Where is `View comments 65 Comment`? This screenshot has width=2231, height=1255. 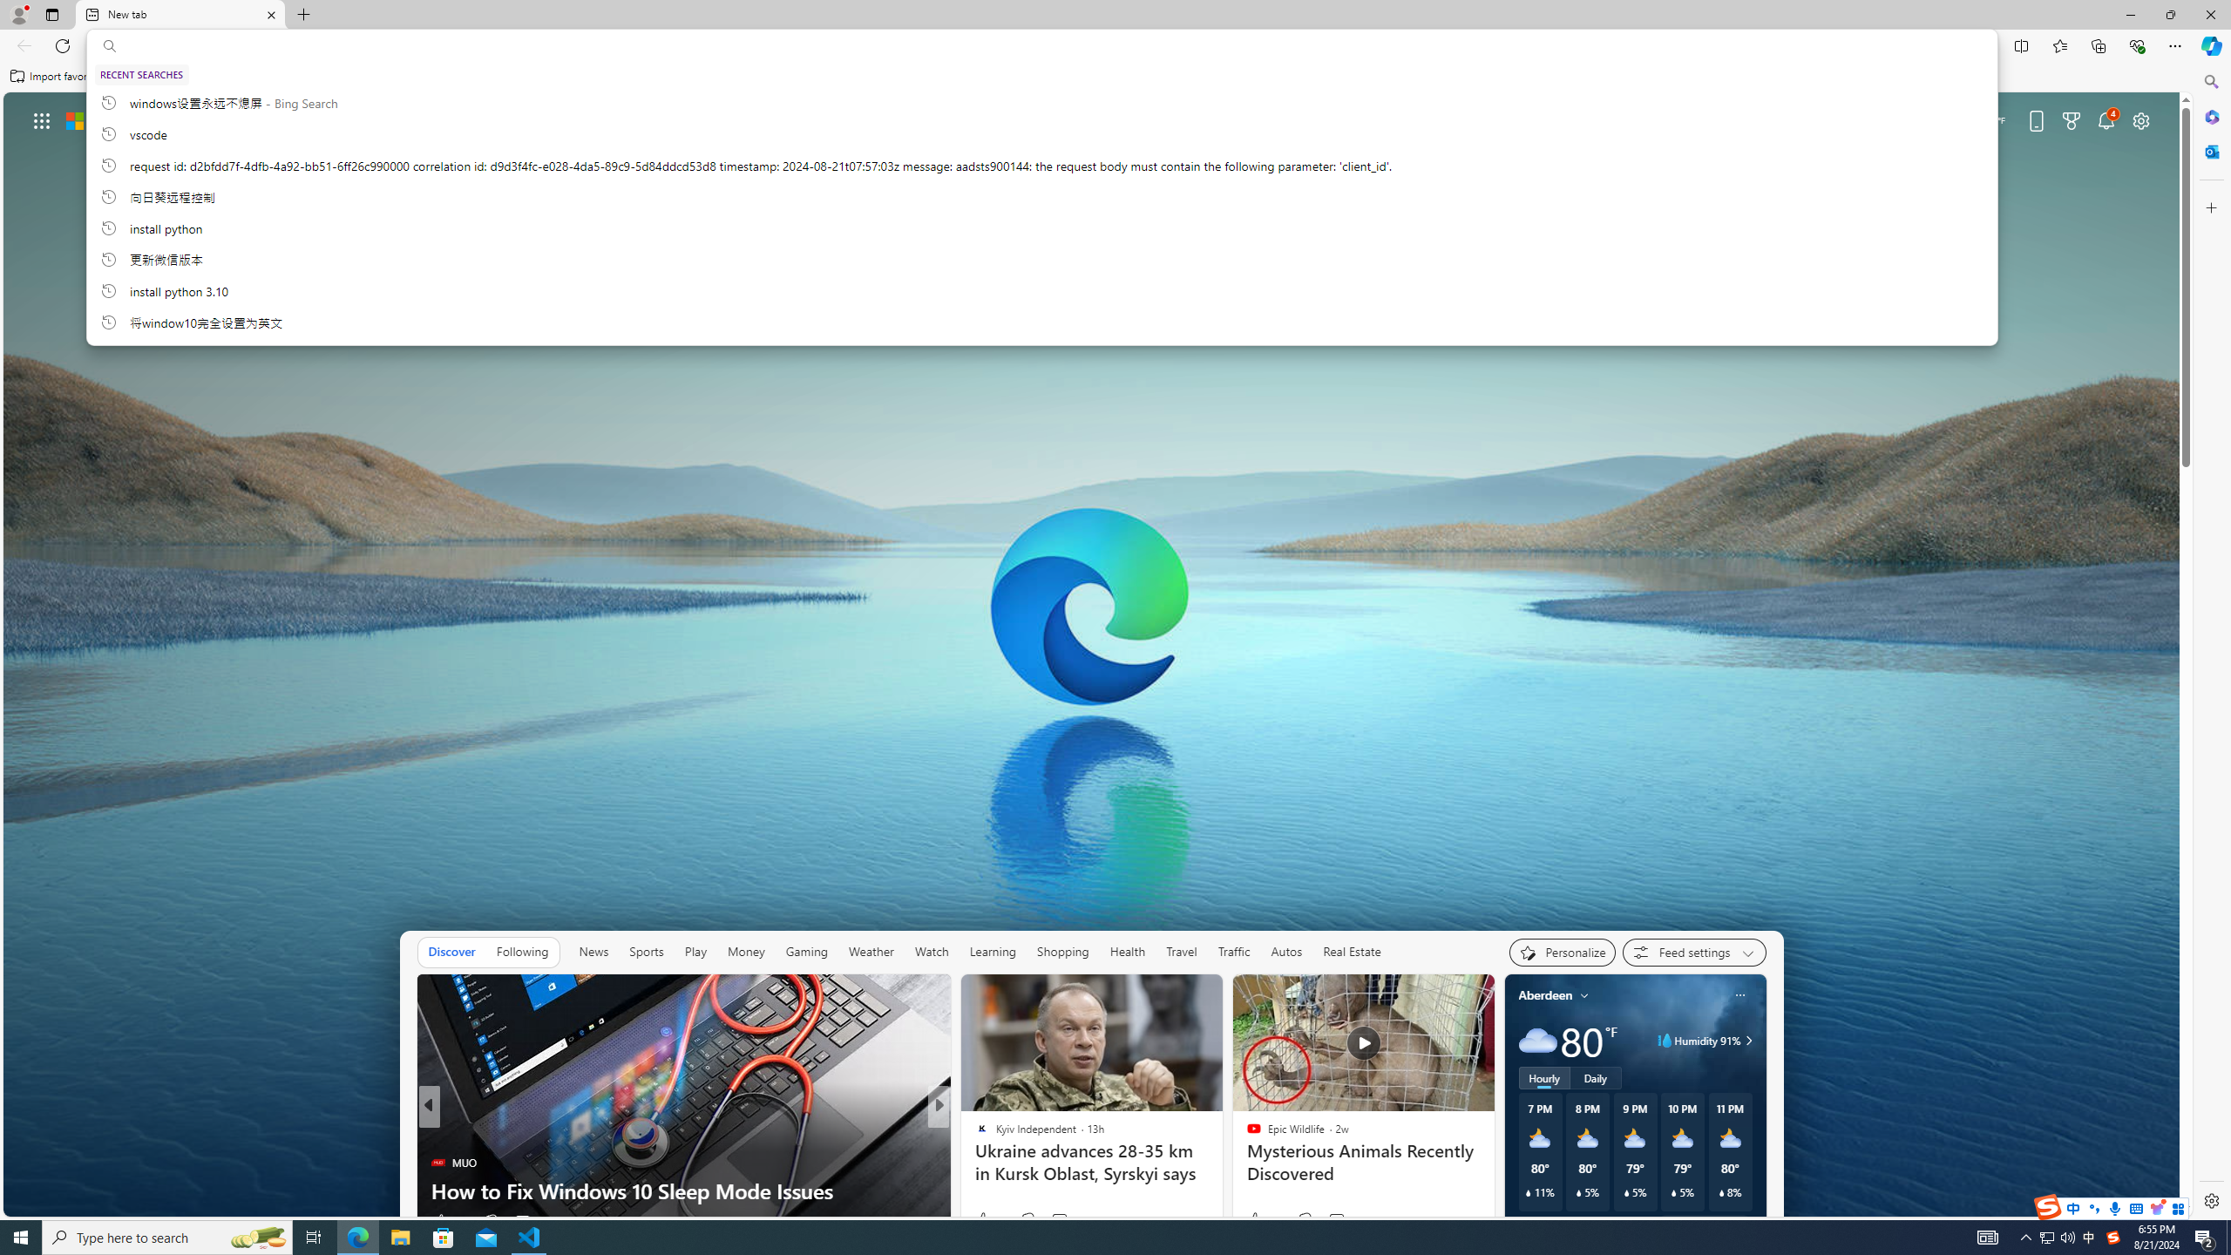 View comments 65 Comment is located at coordinates (1060, 1222).